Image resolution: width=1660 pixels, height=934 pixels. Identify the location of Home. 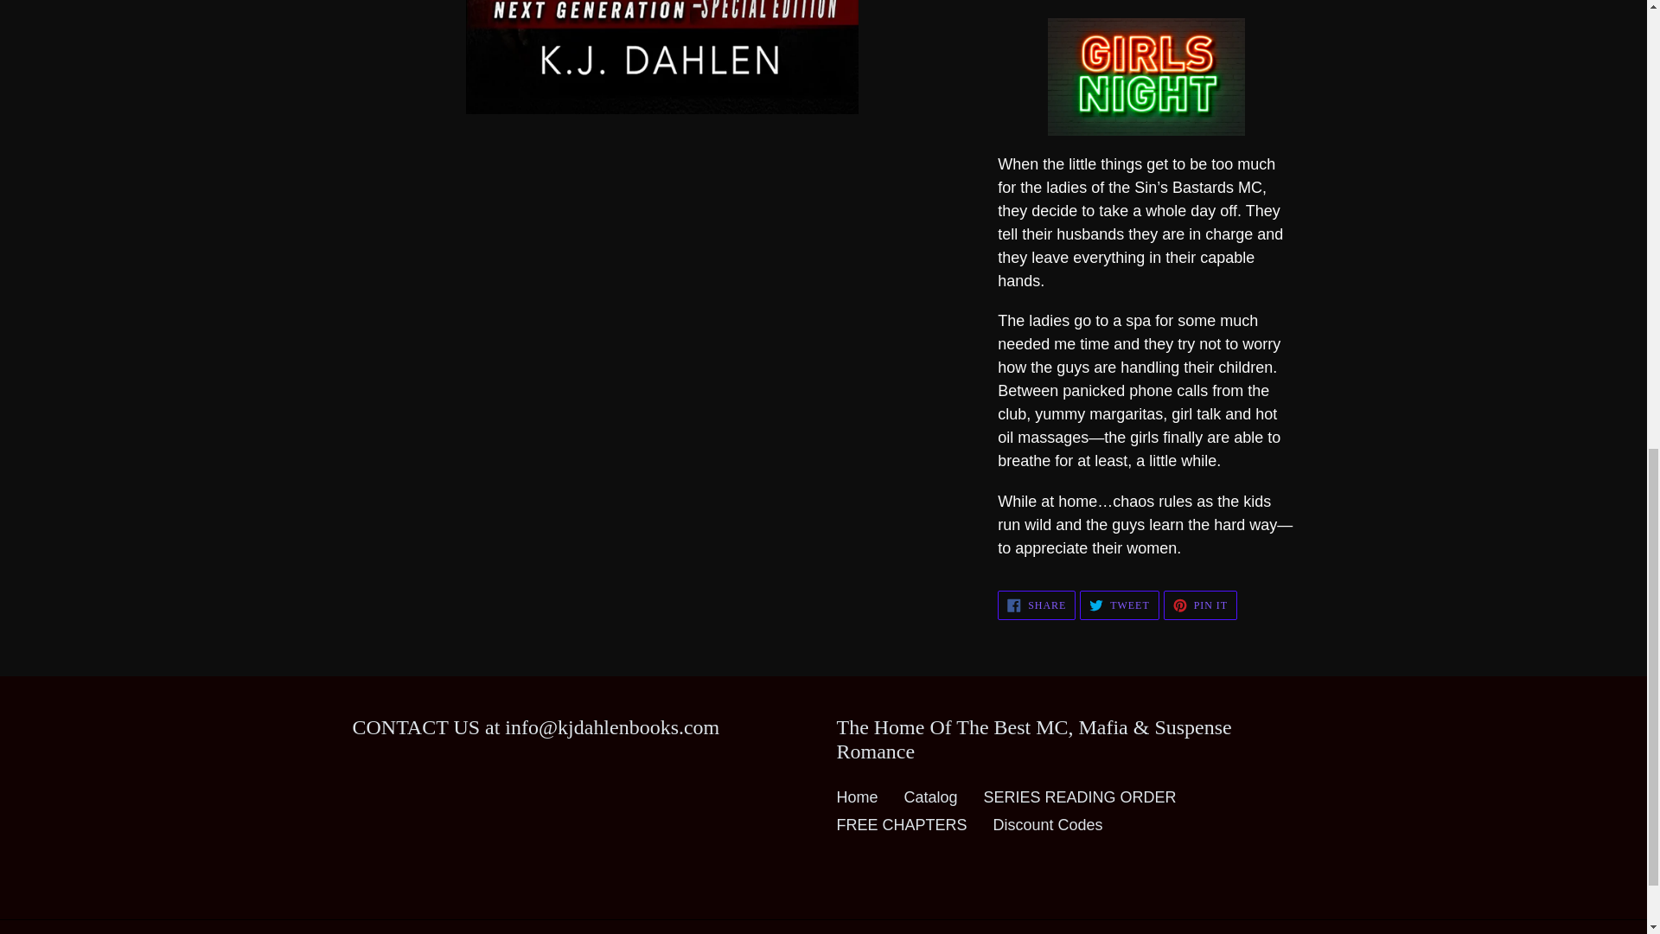
(1200, 605).